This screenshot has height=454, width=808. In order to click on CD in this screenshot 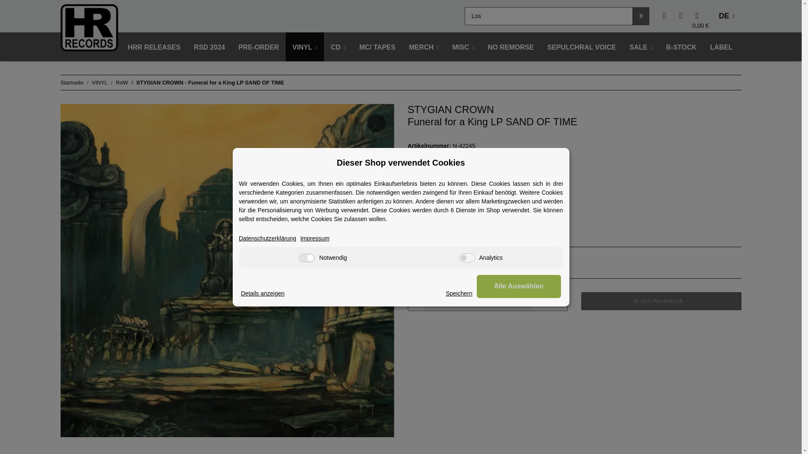, I will do `click(338, 47)`.